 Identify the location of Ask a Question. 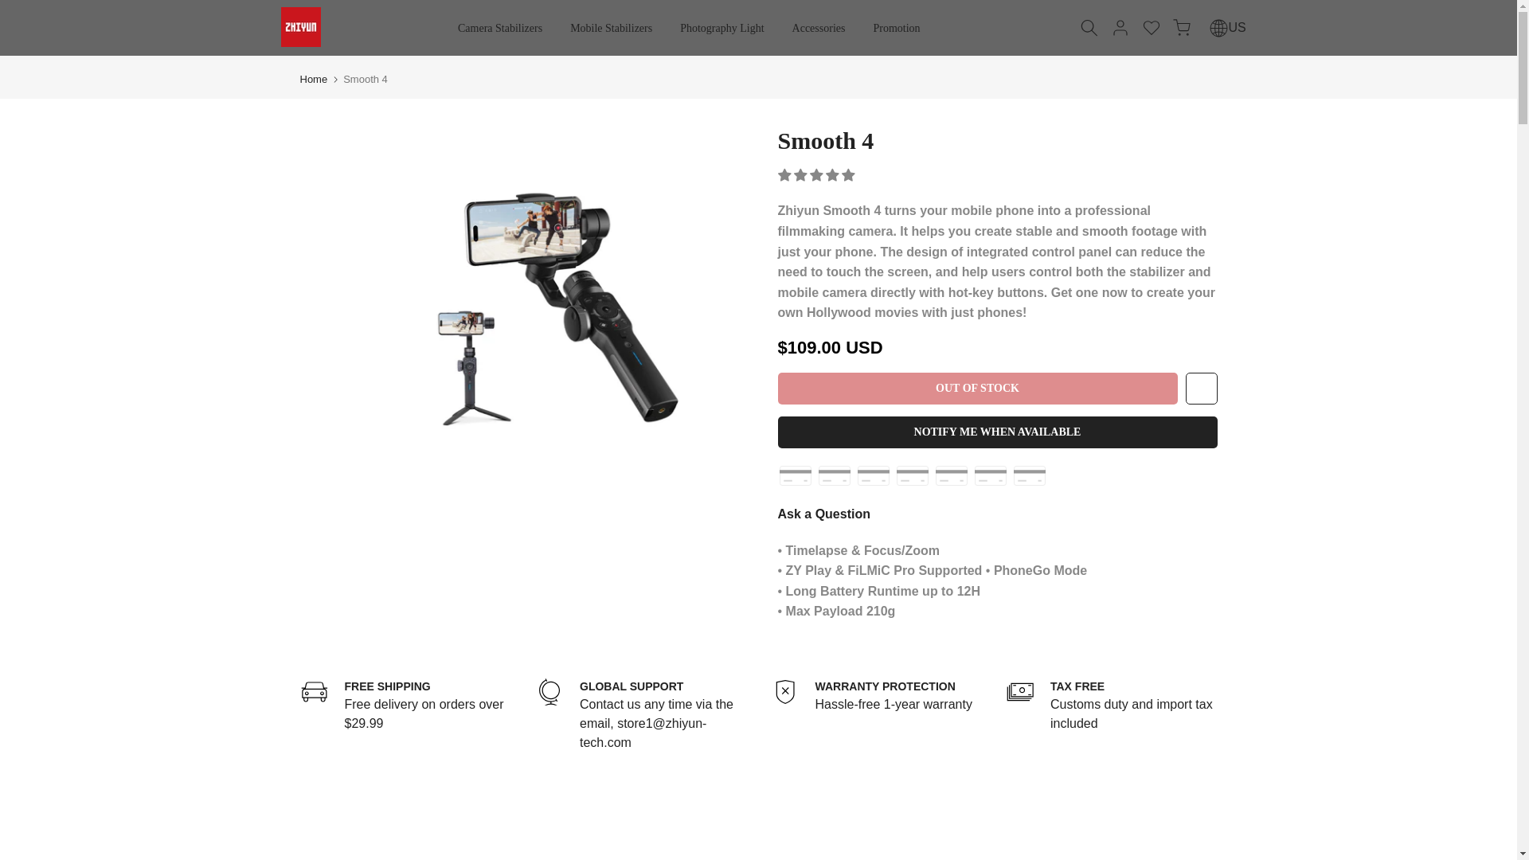
(876, 702).